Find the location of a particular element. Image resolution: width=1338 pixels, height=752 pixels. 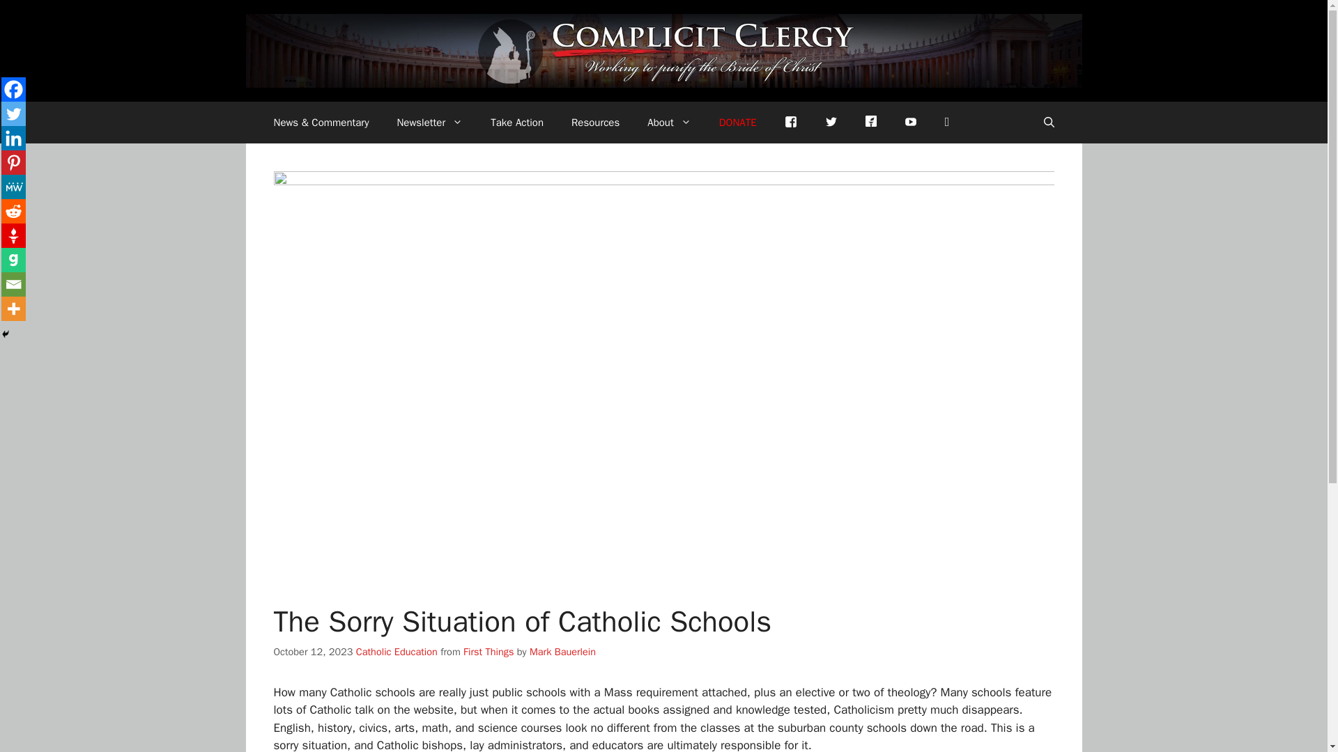

Twitter is located at coordinates (13, 113).